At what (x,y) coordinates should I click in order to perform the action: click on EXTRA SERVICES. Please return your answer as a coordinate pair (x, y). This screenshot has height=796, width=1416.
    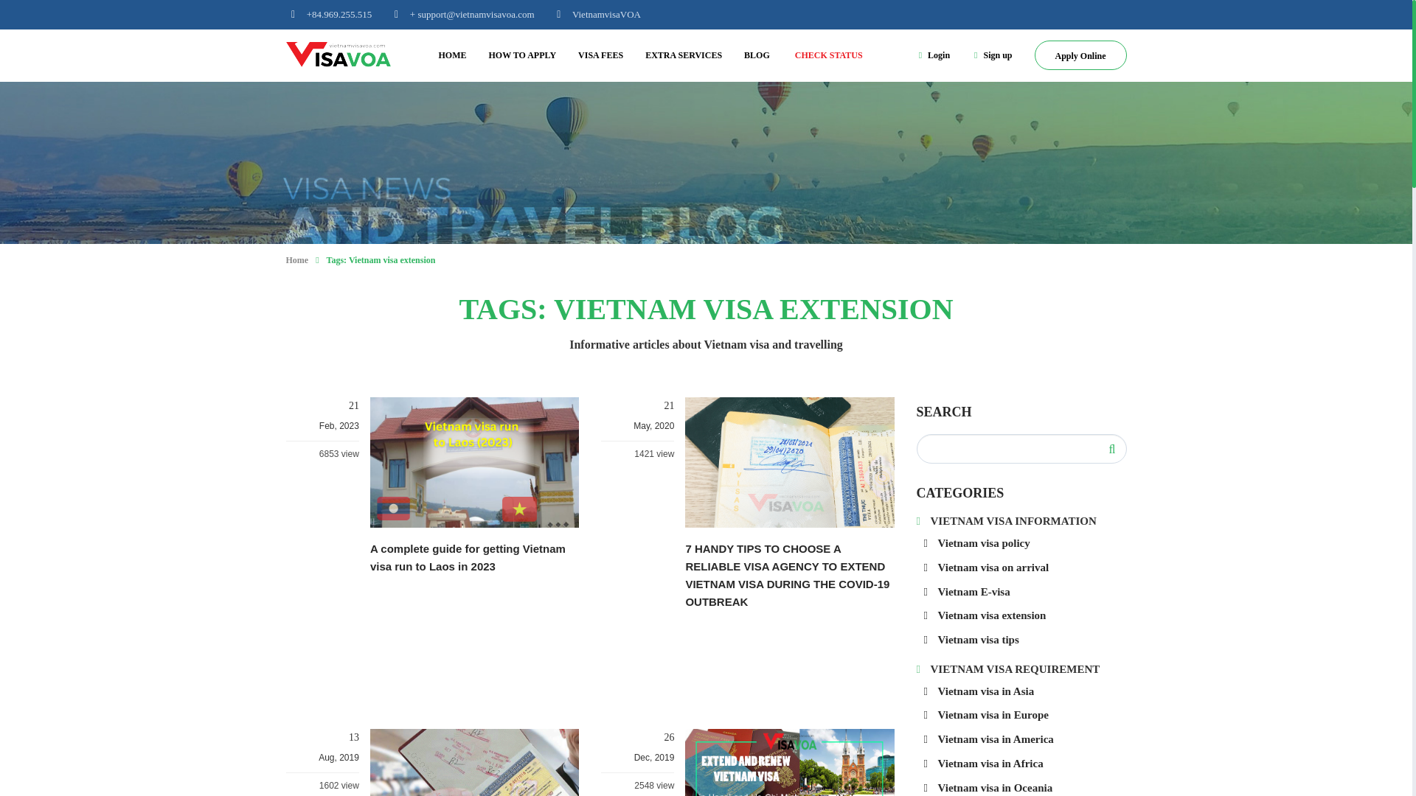
    Looking at the image, I should click on (684, 55).